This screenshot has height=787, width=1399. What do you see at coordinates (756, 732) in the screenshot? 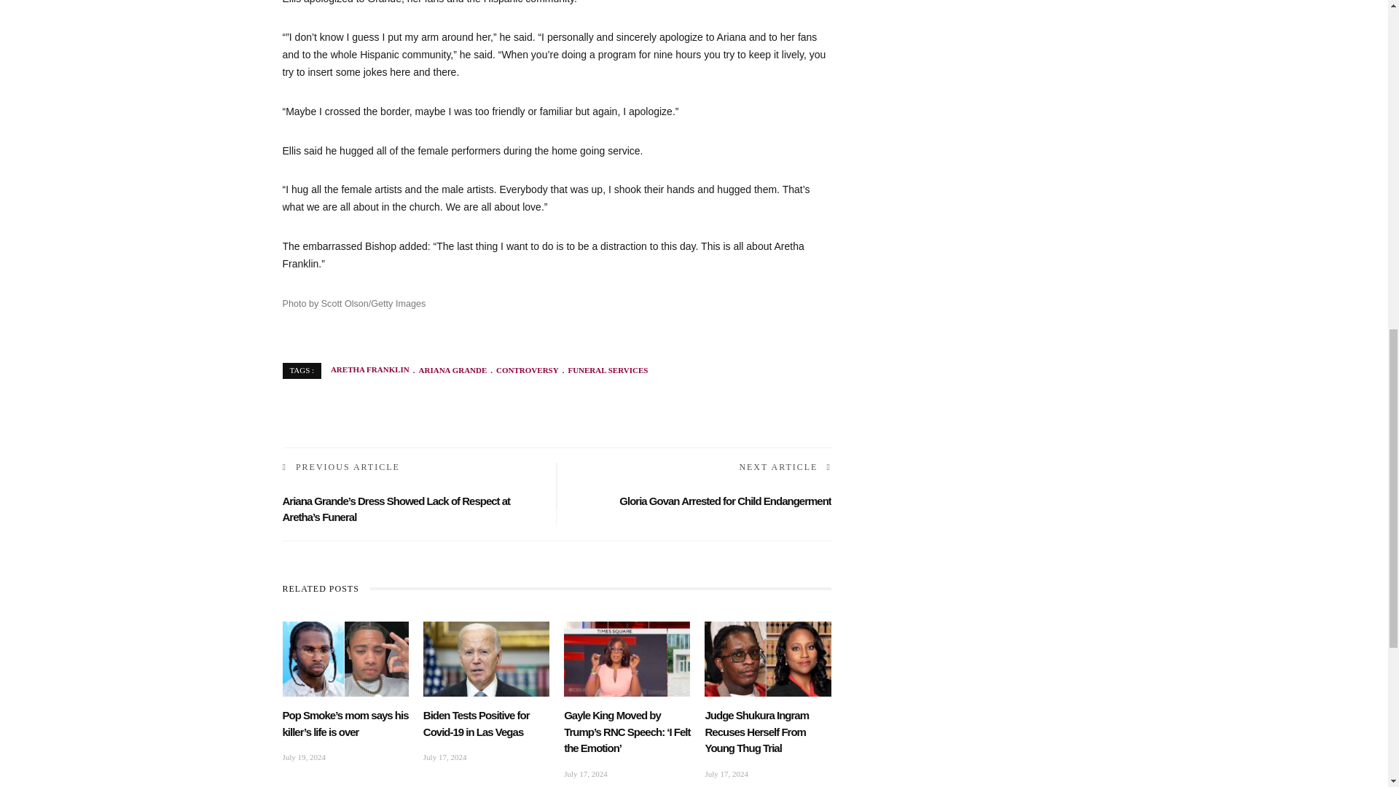
I see `Judge Shukura Ingram Recuses Herself From Young Thug Trial` at bounding box center [756, 732].